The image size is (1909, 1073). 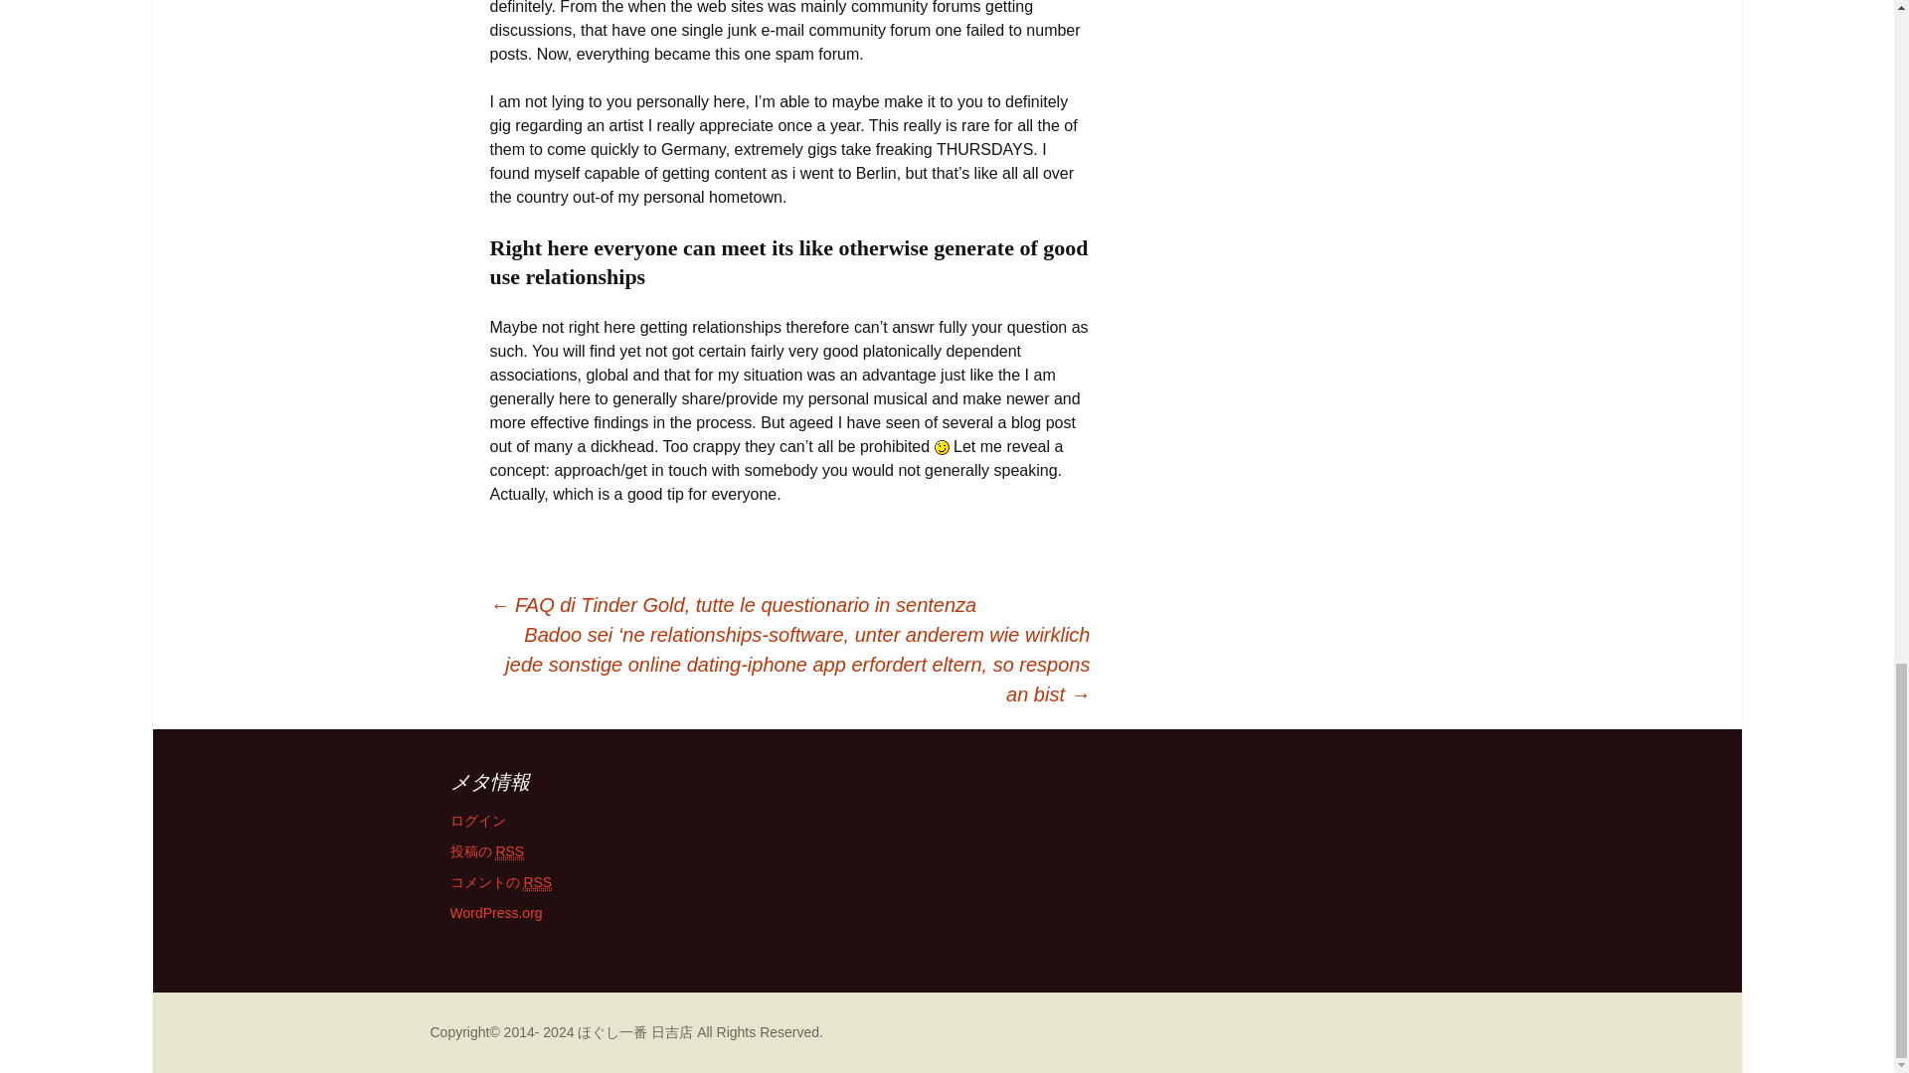 What do you see at coordinates (537, 882) in the screenshot?
I see `Really Simple Syndication` at bounding box center [537, 882].